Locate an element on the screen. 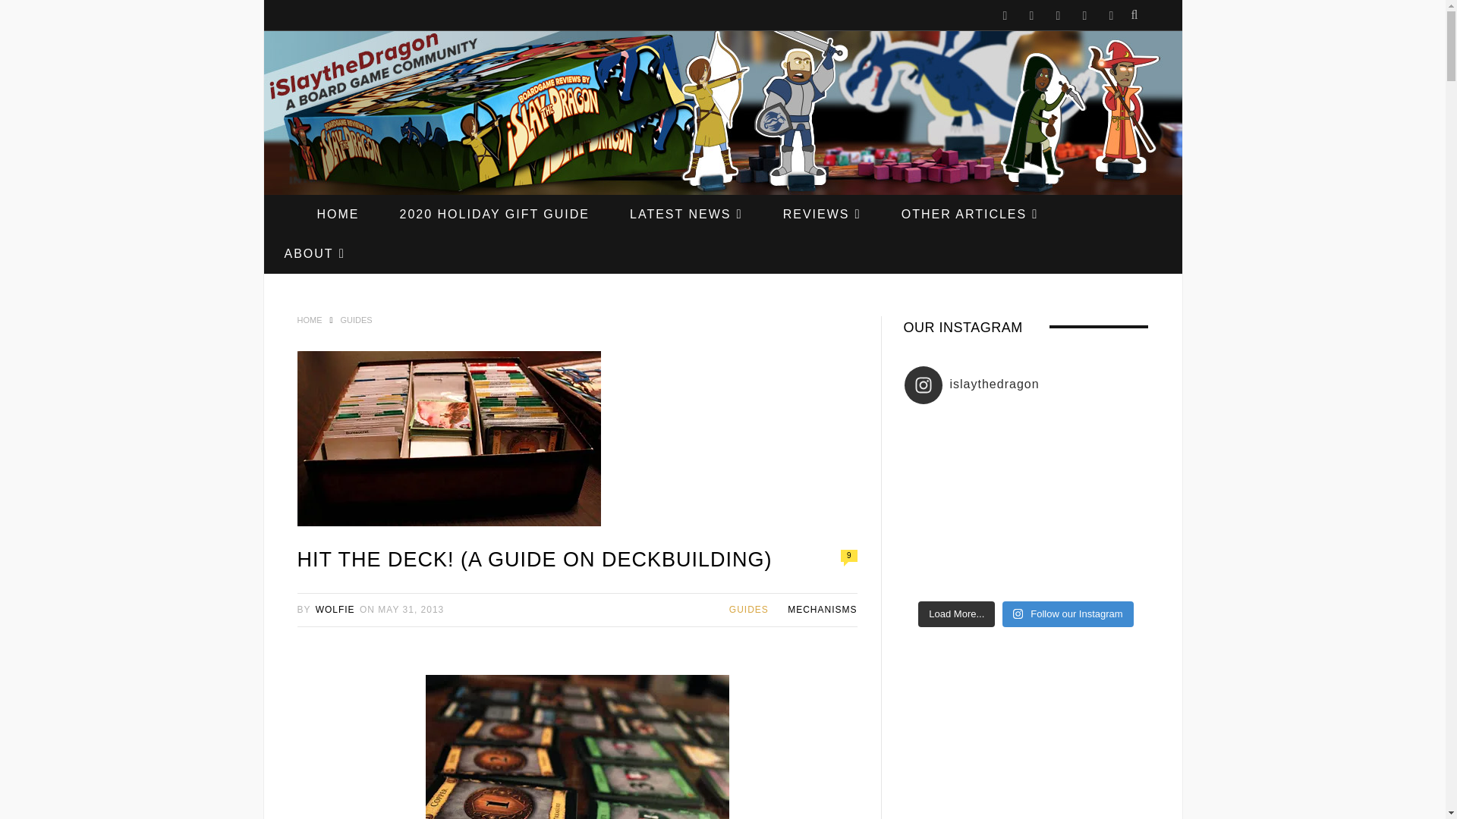  2020 HOLIDAY GIFT GUIDE is located at coordinates (493, 214).